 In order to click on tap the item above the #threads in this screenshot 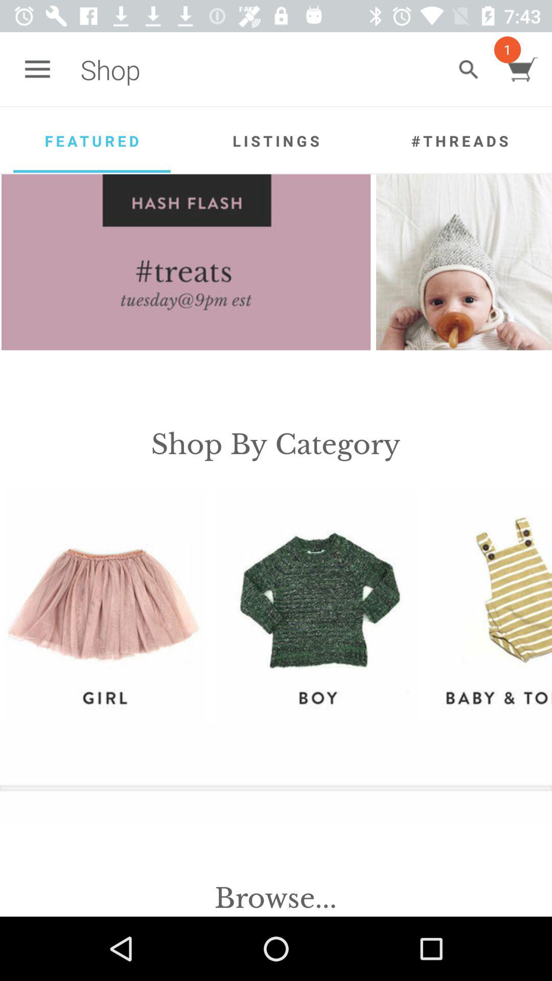, I will do `click(468, 69)`.